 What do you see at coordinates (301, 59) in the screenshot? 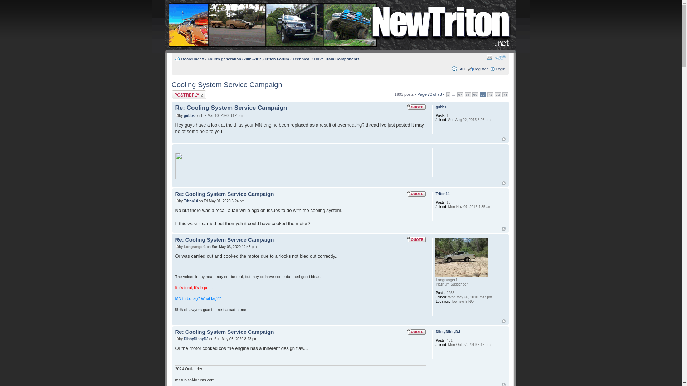
I see `Technical` at bounding box center [301, 59].